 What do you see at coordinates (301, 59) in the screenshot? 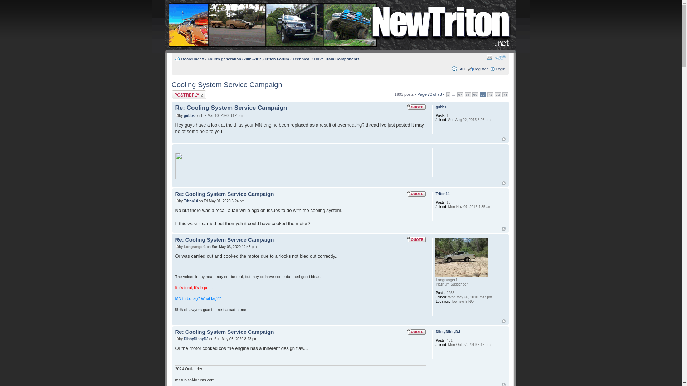
I see `Technical` at bounding box center [301, 59].